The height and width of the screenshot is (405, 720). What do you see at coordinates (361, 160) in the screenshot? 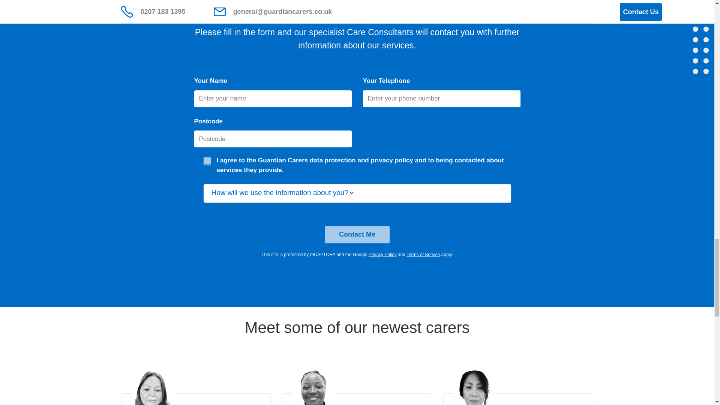
I see `data protection and privacy policy` at bounding box center [361, 160].